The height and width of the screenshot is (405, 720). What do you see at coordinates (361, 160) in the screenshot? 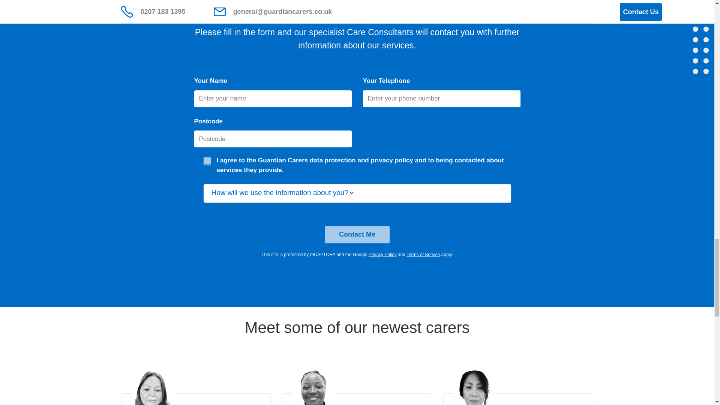
I see `data protection and privacy policy` at bounding box center [361, 160].